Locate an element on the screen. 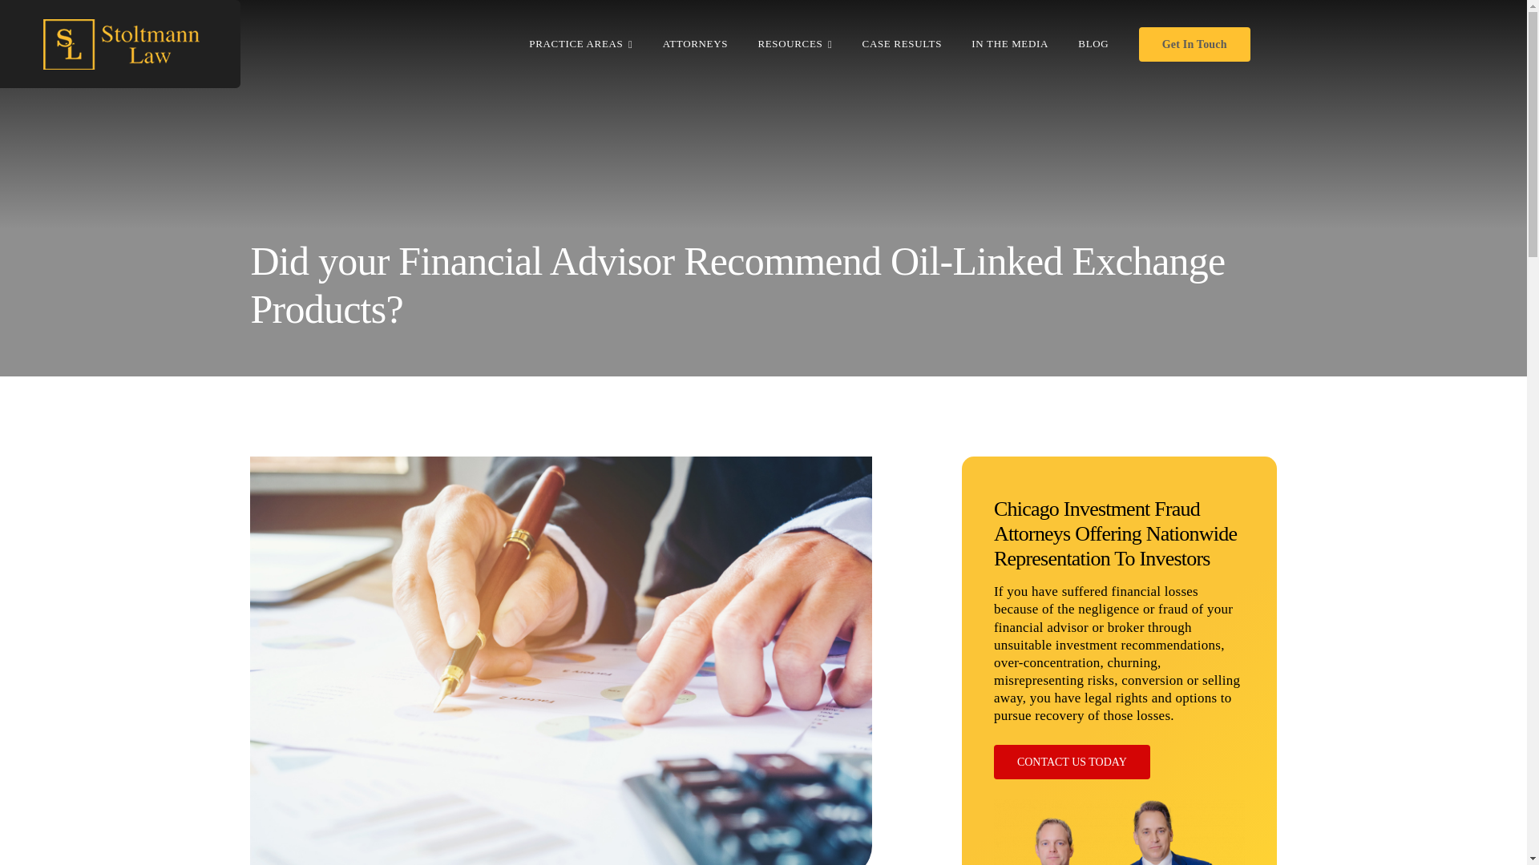 The width and height of the screenshot is (1539, 865). Get In Touch is located at coordinates (1194, 43).